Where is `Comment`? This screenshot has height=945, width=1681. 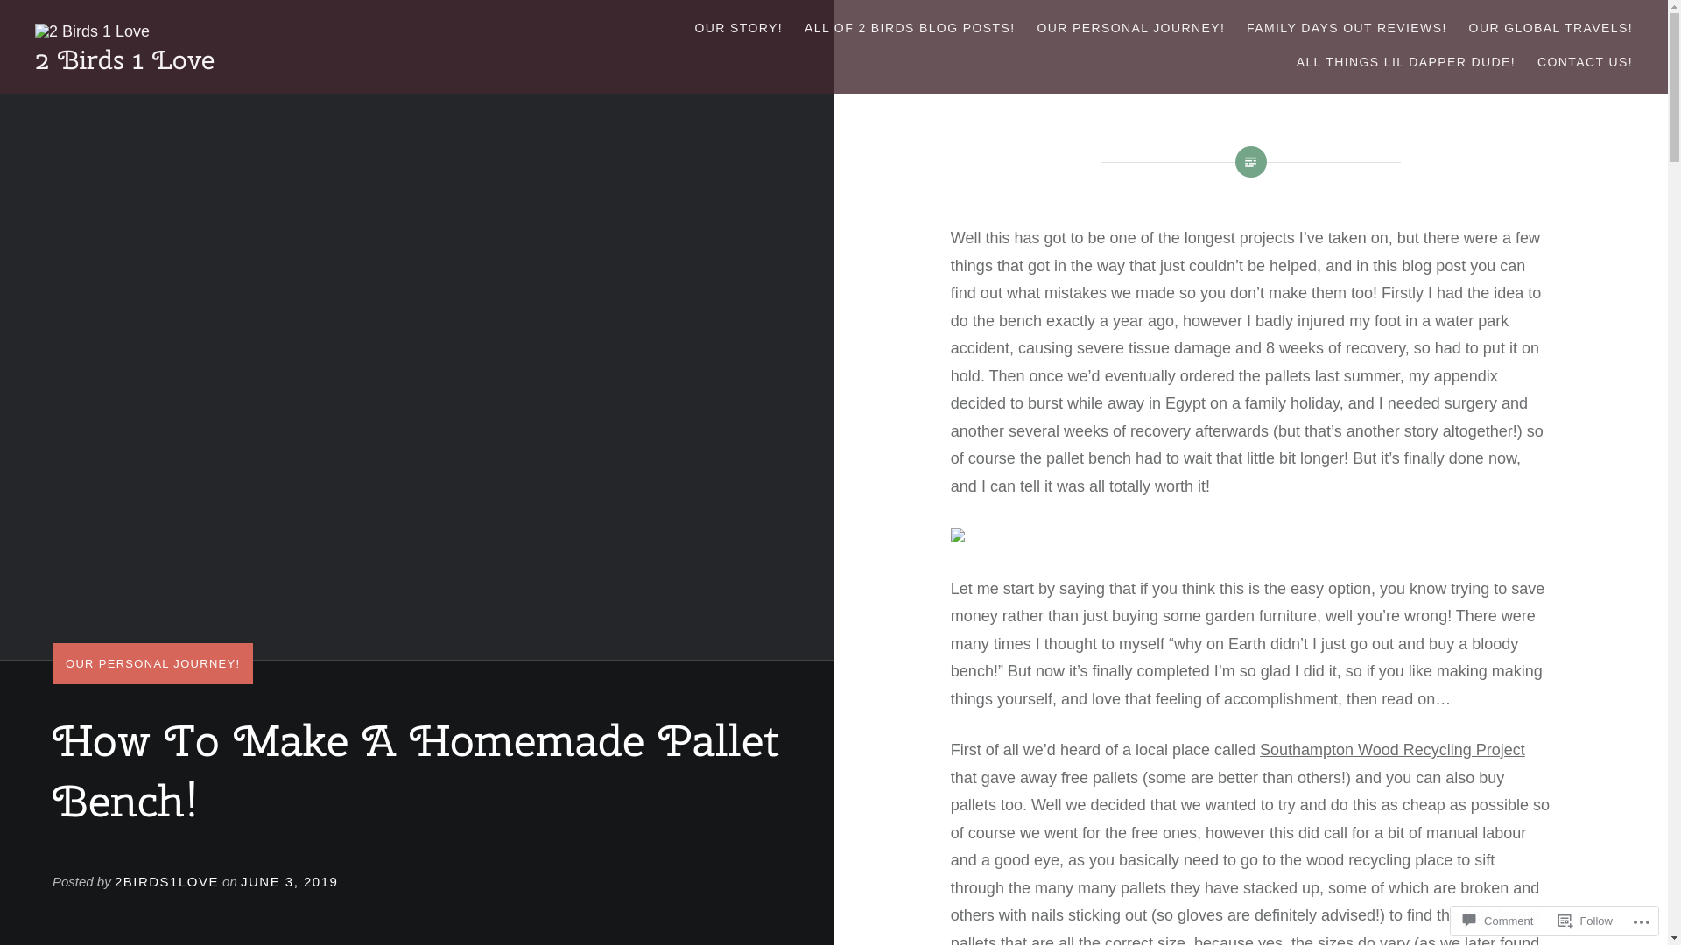
Comment is located at coordinates (1498, 920).